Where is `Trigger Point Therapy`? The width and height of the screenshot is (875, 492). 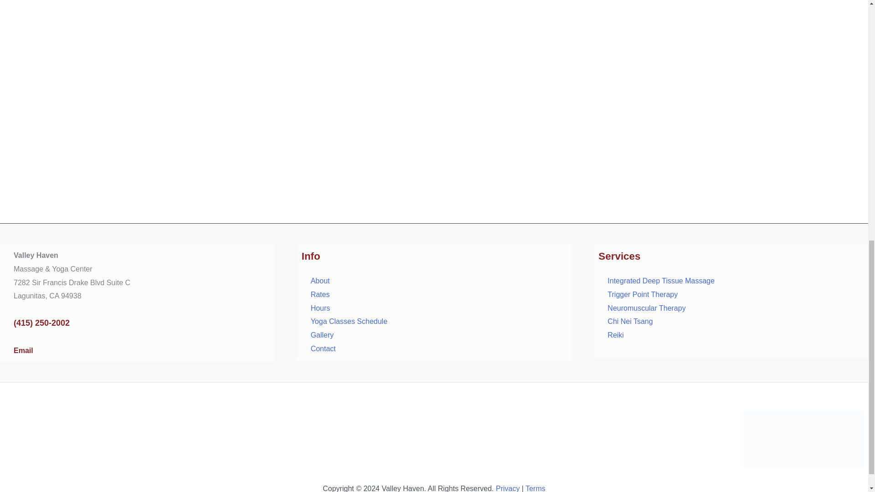
Trigger Point Therapy is located at coordinates (642, 294).